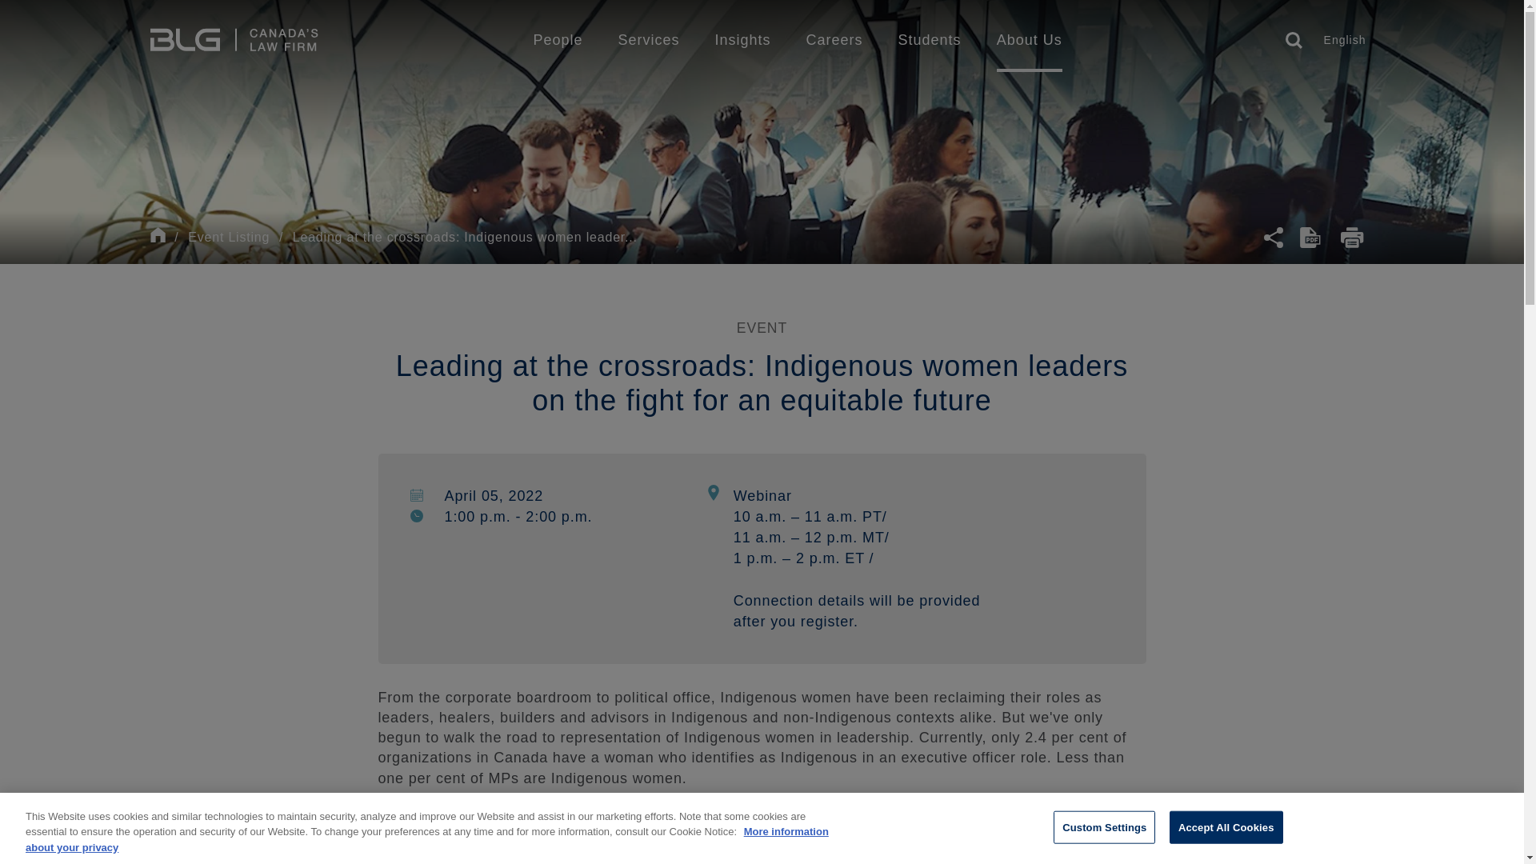 The width and height of the screenshot is (1536, 864). I want to click on Services, so click(648, 39).